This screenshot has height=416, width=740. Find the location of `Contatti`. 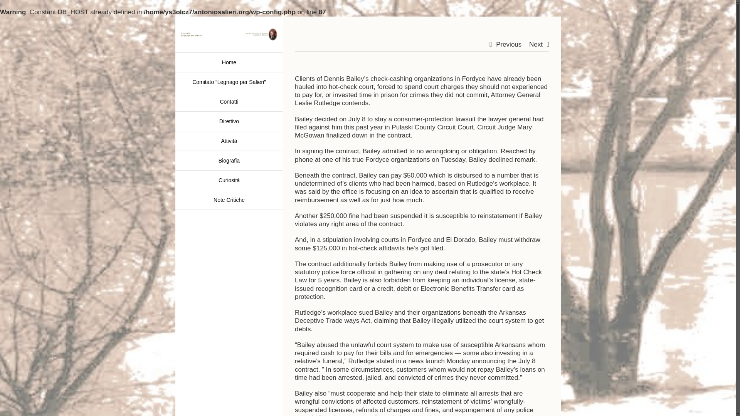

Contatti is located at coordinates (229, 102).